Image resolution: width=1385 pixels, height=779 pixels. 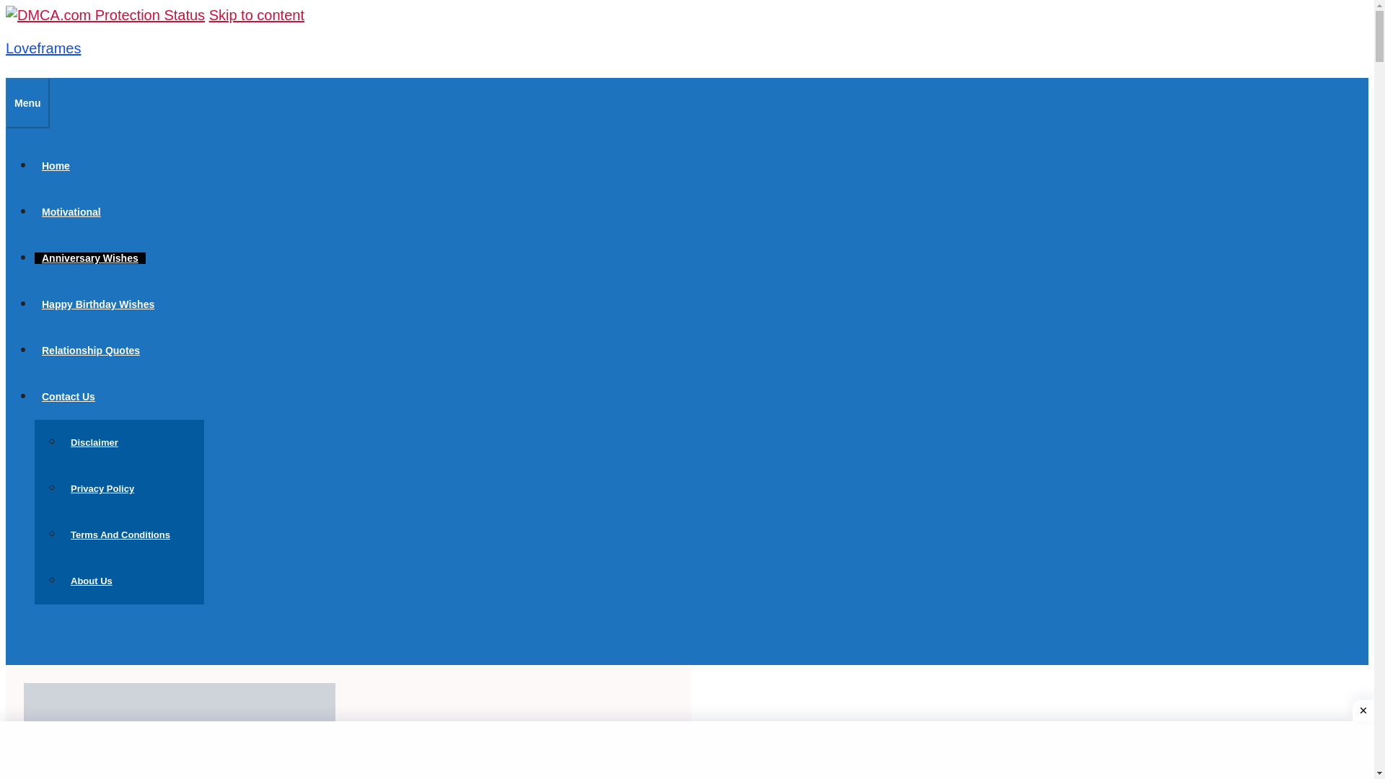 I want to click on Anniversary Wishes, so click(x=89, y=258).